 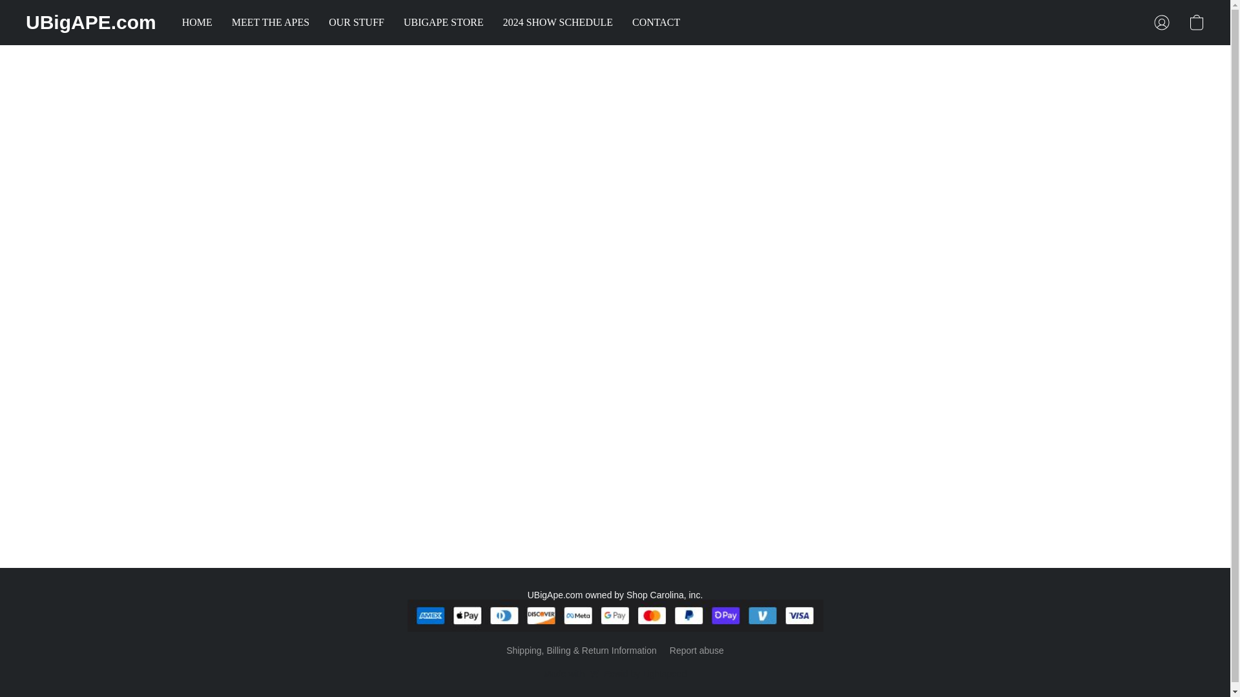 What do you see at coordinates (696, 650) in the screenshot?
I see `Report abuse` at bounding box center [696, 650].